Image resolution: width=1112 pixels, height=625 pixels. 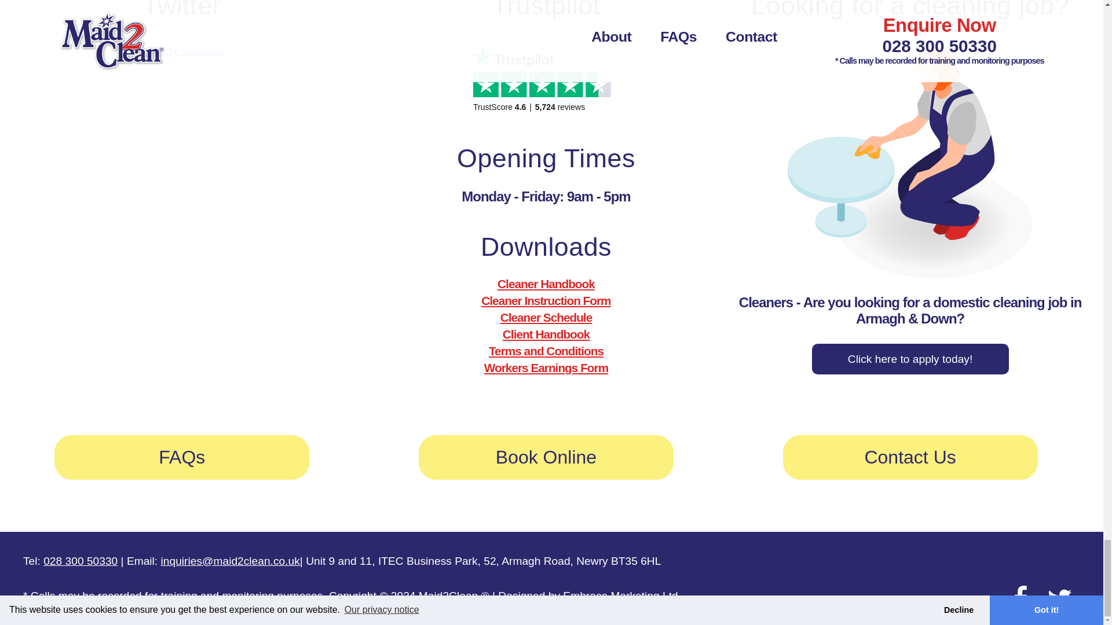 What do you see at coordinates (182, 457) in the screenshot?
I see `FAQs` at bounding box center [182, 457].